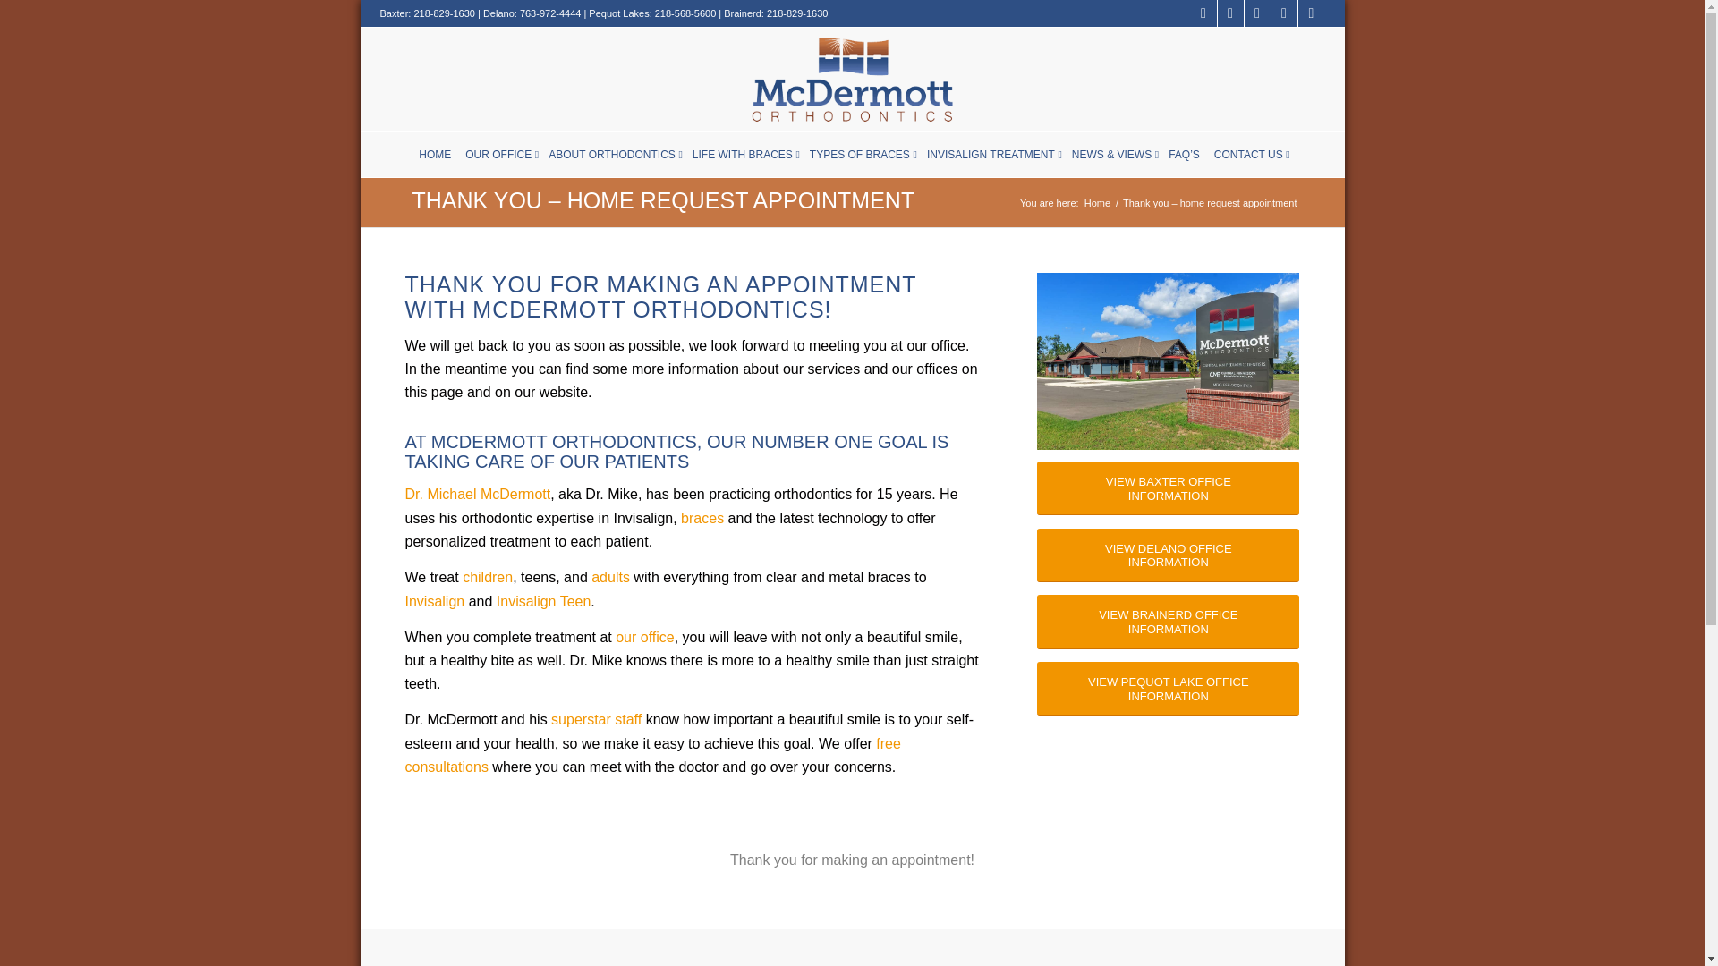  I want to click on 218-829-1630, so click(796, 13).